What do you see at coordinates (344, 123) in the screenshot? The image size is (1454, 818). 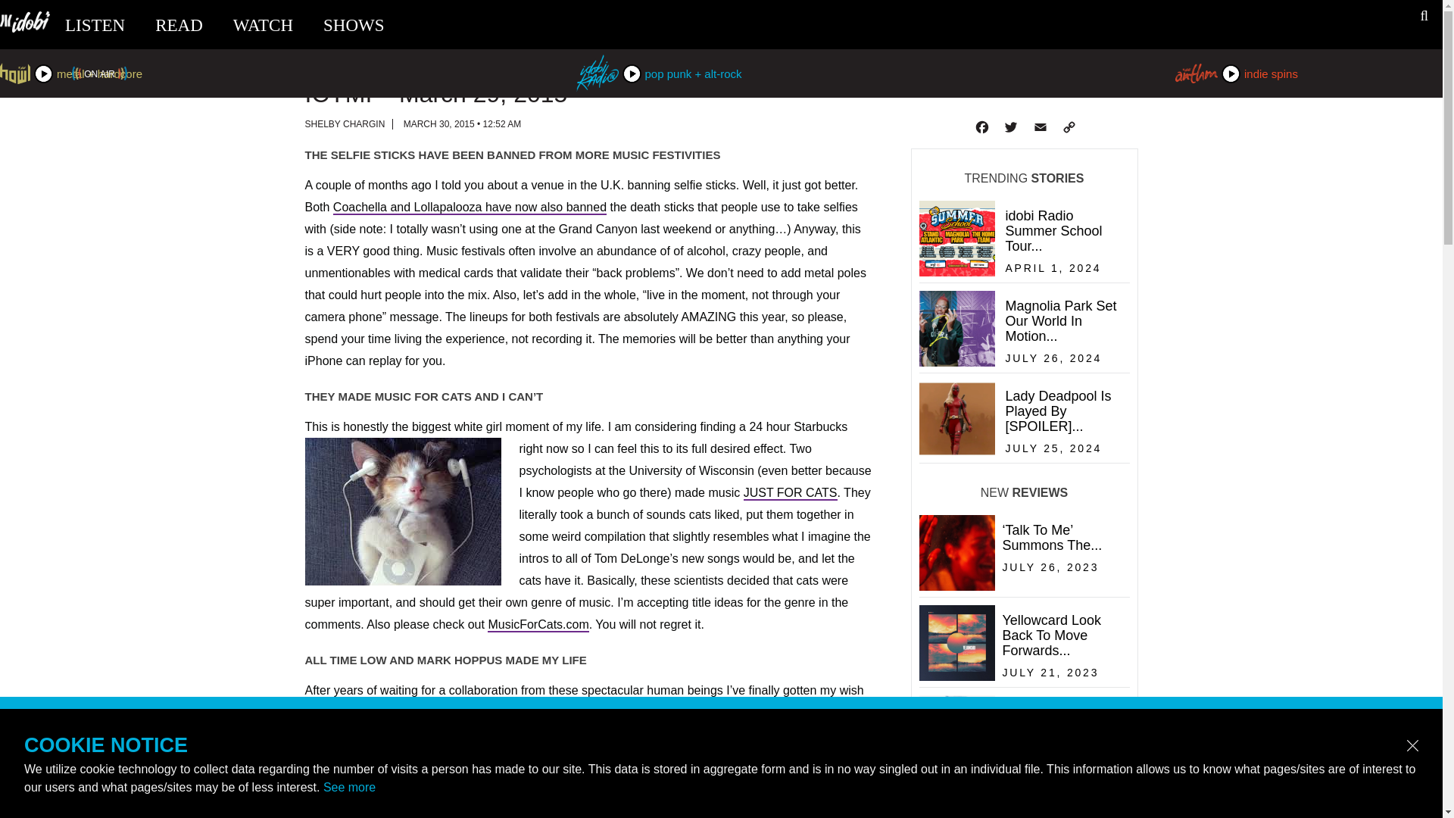 I see `SHELBY CHARGIN` at bounding box center [344, 123].